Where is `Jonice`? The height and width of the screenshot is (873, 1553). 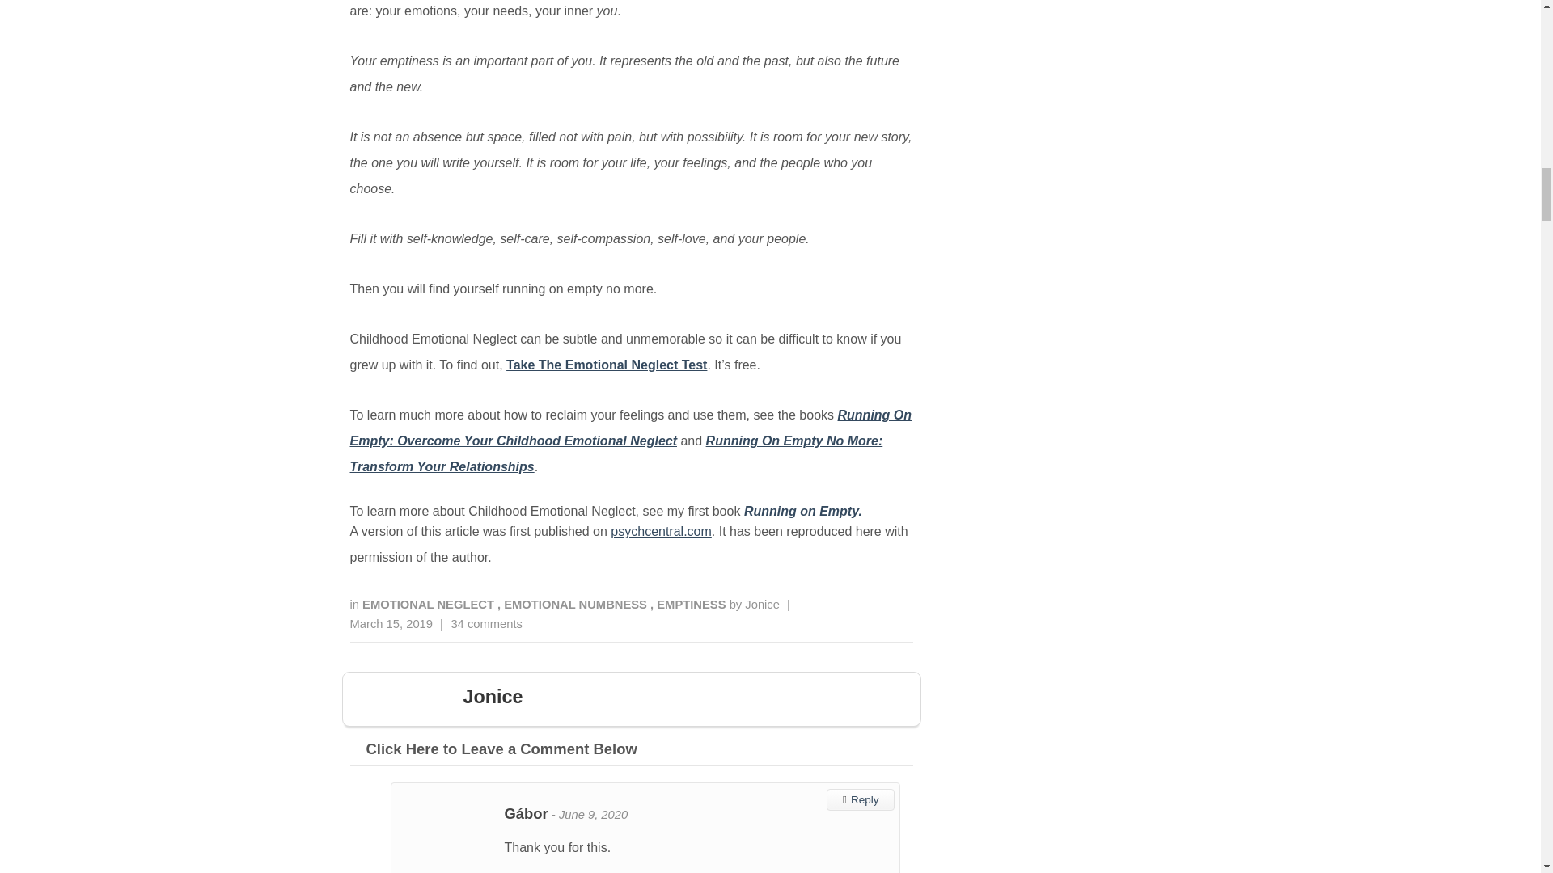 Jonice is located at coordinates (762, 605).